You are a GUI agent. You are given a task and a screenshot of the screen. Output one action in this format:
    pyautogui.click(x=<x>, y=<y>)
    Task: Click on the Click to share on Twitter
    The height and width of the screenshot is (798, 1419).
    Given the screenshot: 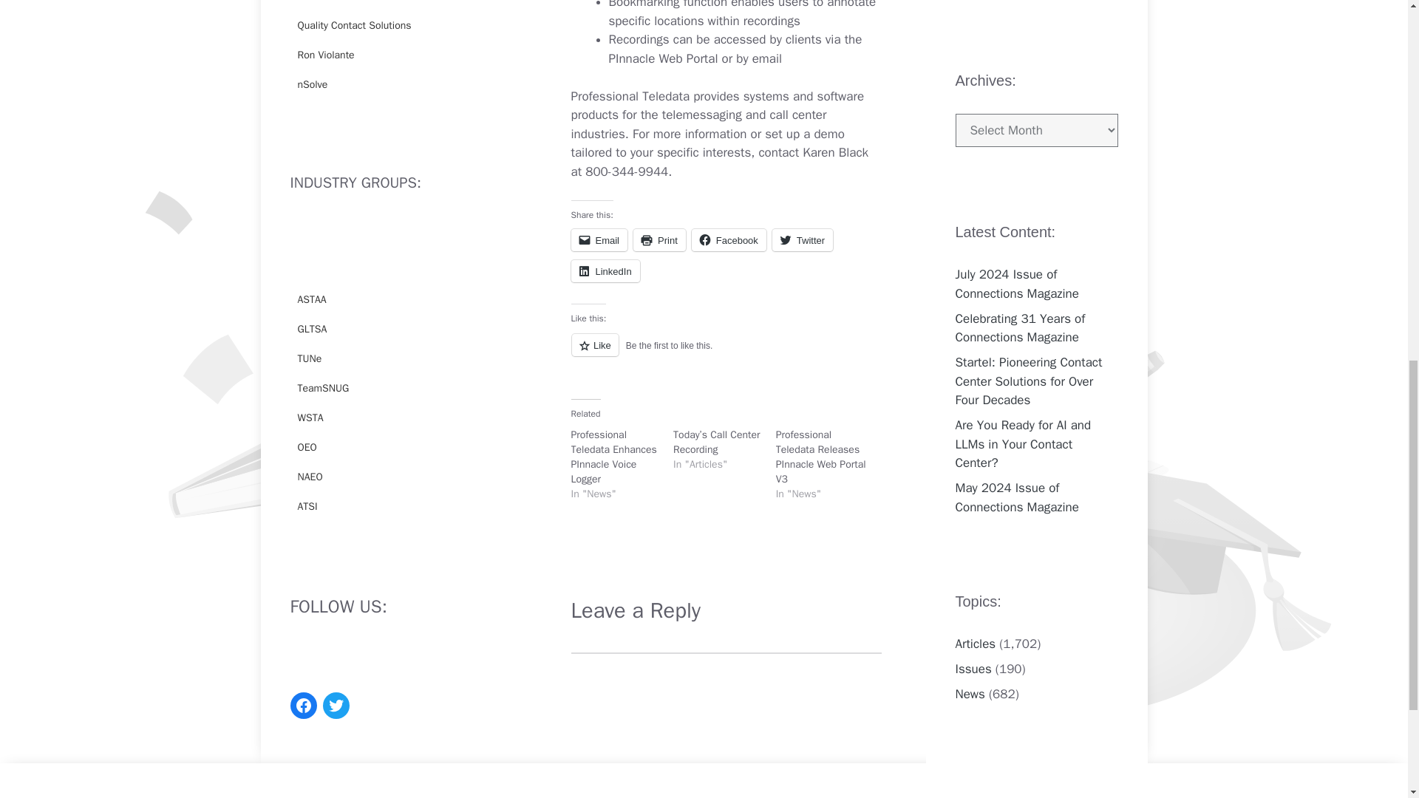 What is the action you would take?
    pyautogui.click(x=803, y=239)
    